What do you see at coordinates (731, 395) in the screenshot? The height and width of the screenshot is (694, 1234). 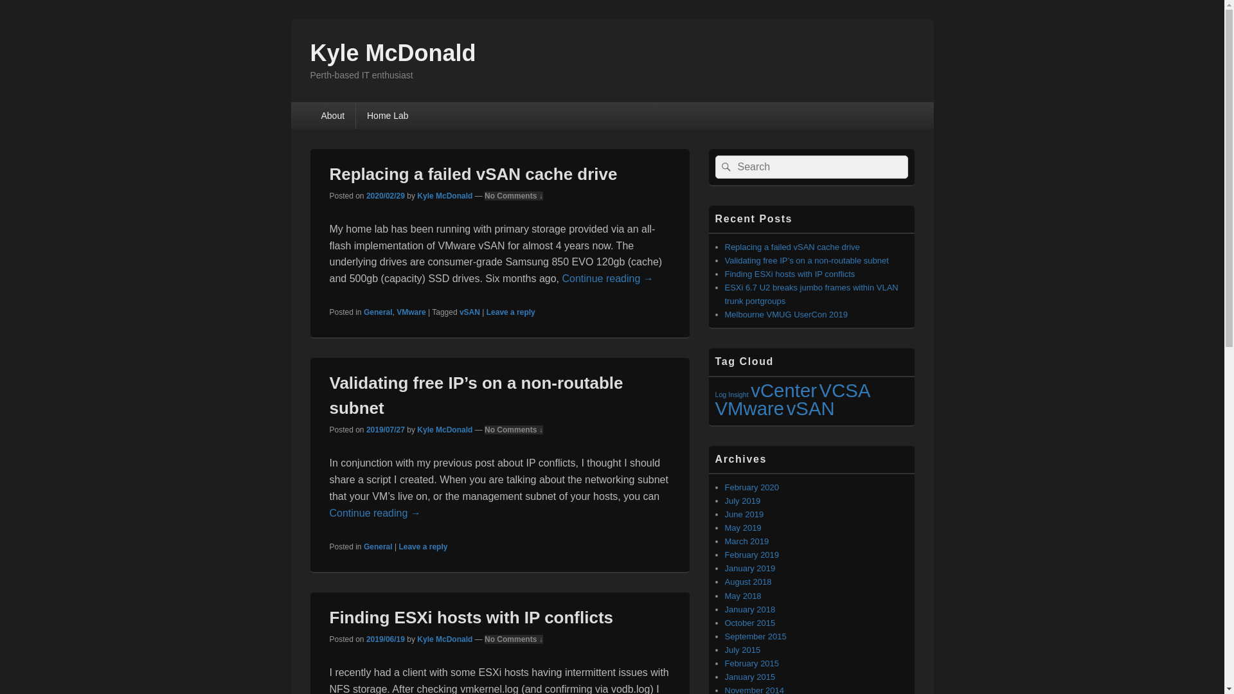 I see `Log Insight` at bounding box center [731, 395].